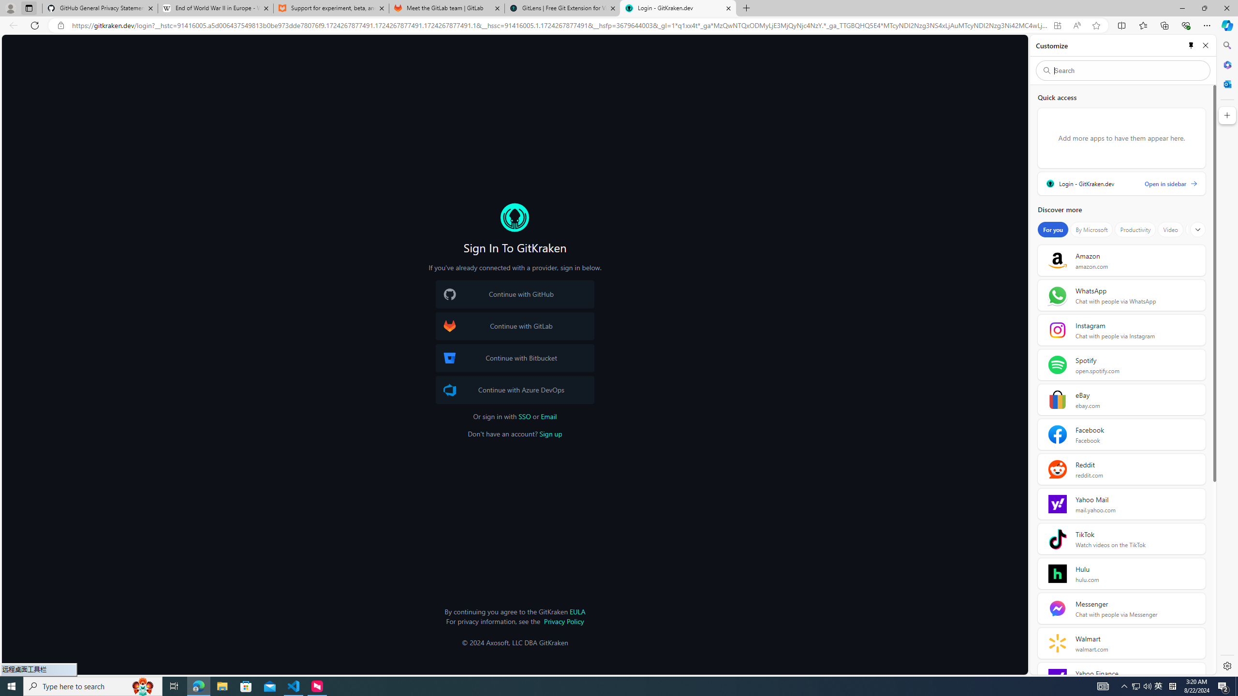  Describe the element at coordinates (525, 417) in the screenshot. I see `SSO` at that location.